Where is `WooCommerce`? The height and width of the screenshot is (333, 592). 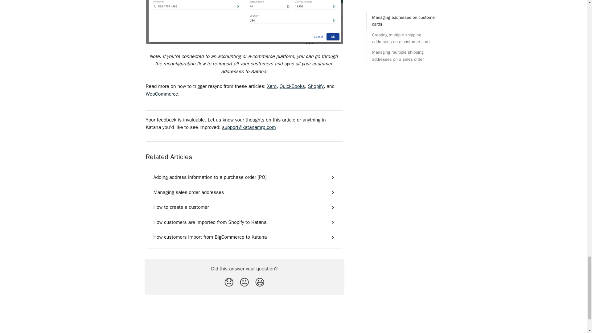 WooCommerce is located at coordinates (162, 94).